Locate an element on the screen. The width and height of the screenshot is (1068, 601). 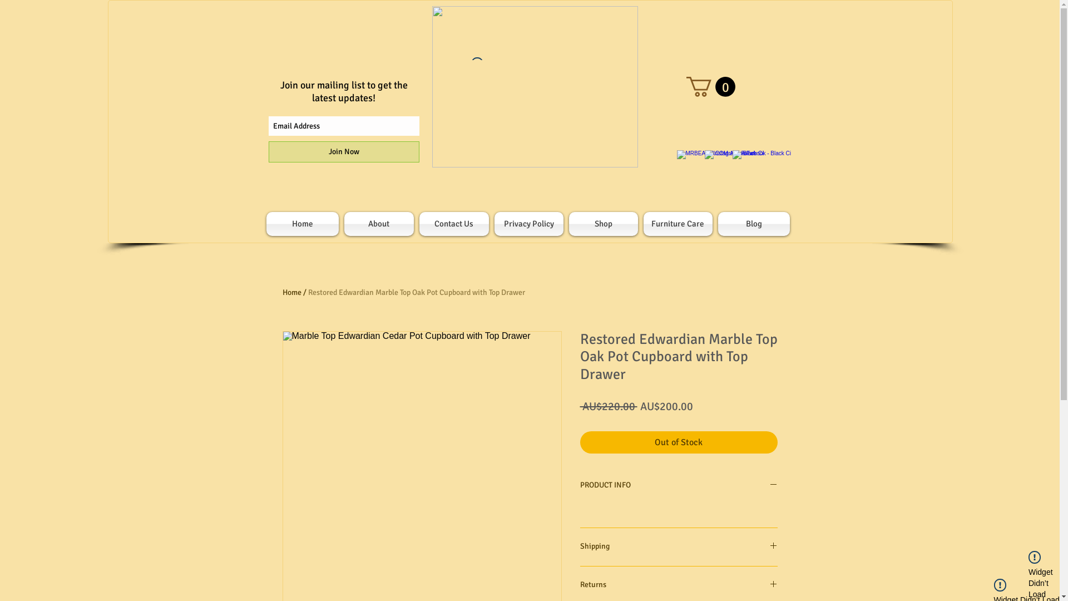
Home is located at coordinates (292, 293).